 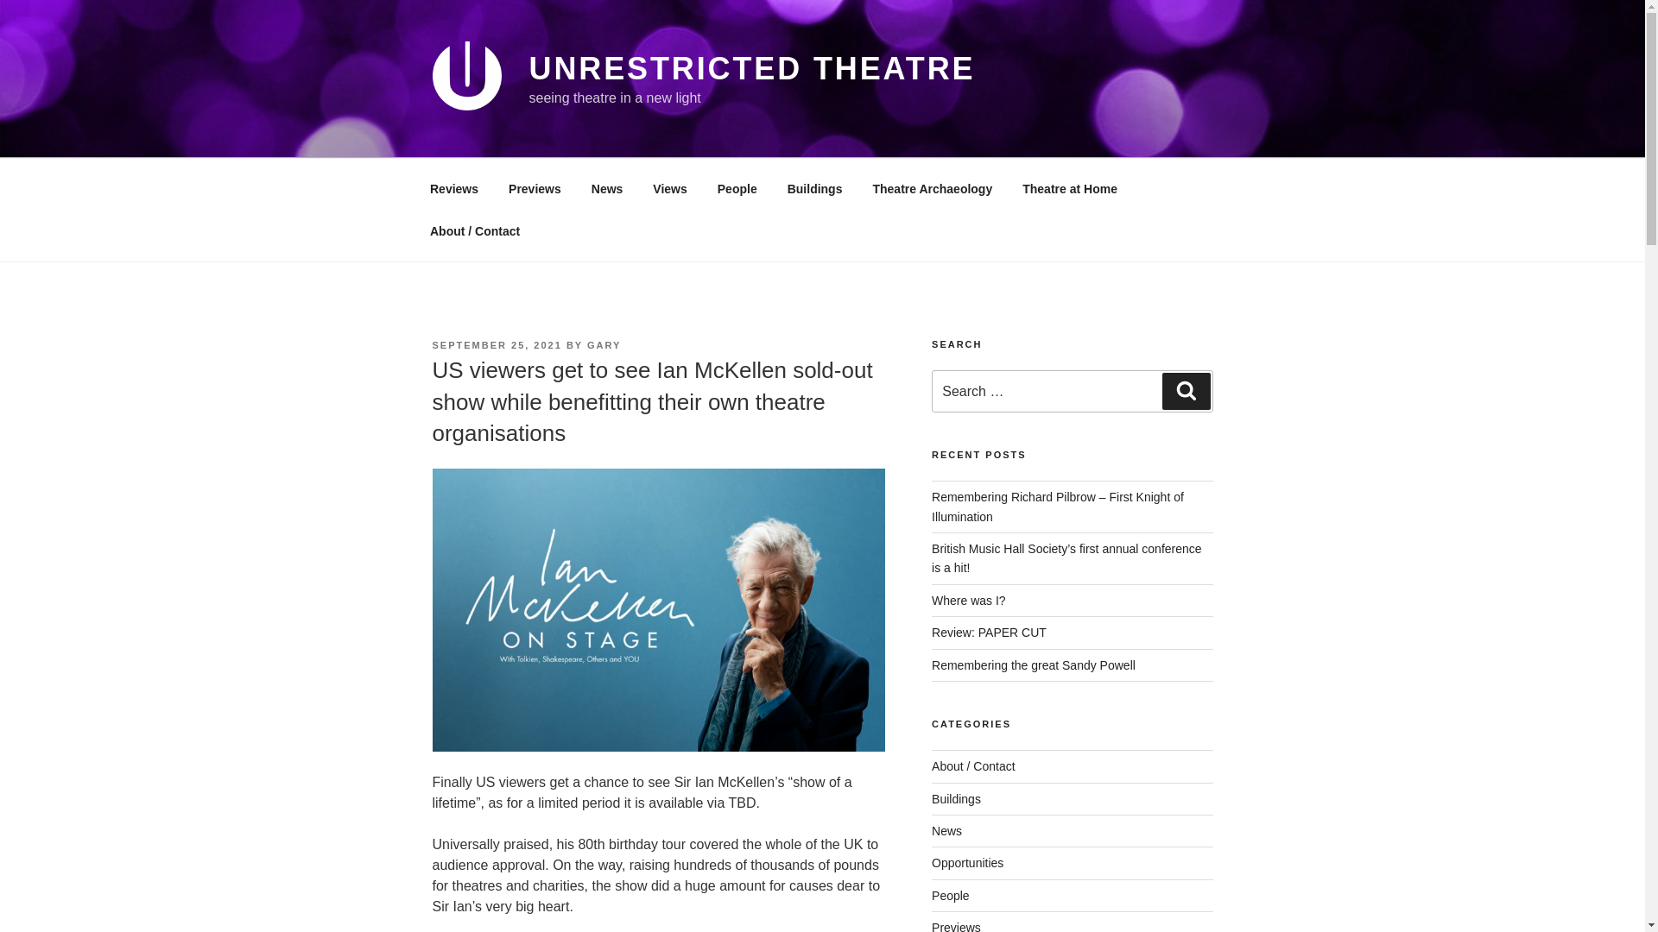 What do you see at coordinates (957, 799) in the screenshot?
I see `Buildings` at bounding box center [957, 799].